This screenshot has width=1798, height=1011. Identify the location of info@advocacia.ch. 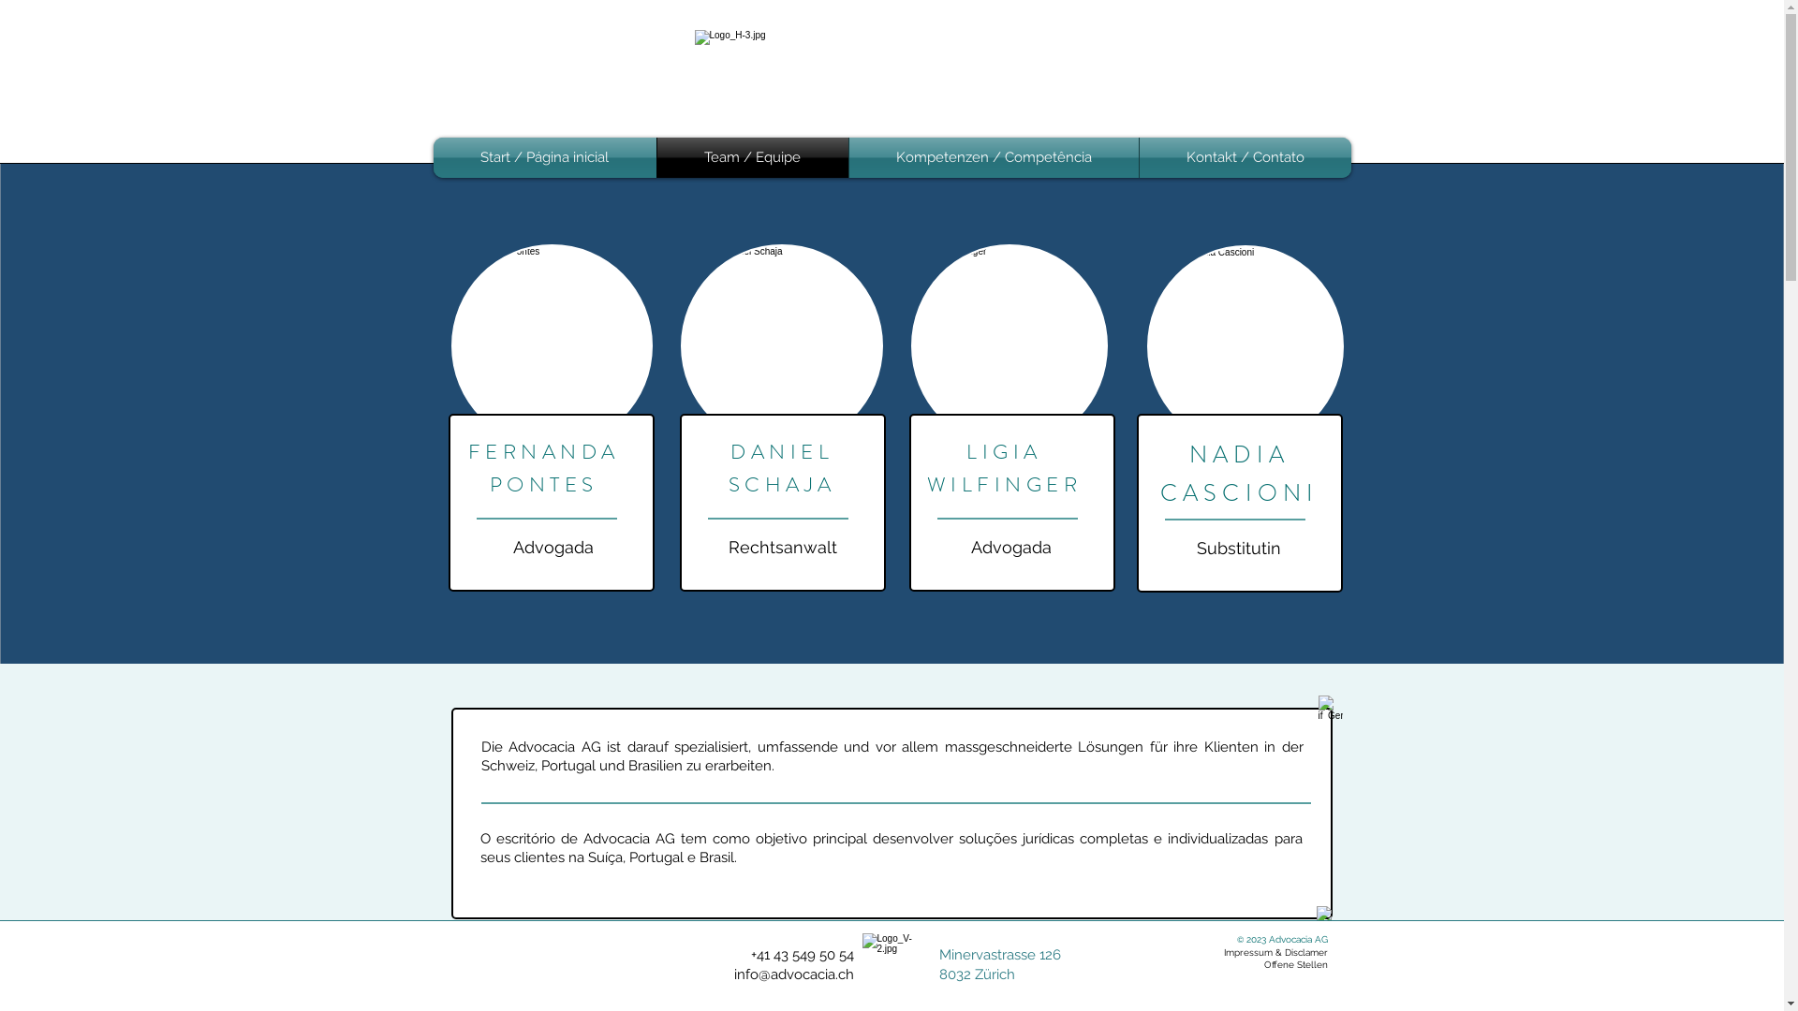
(794, 974).